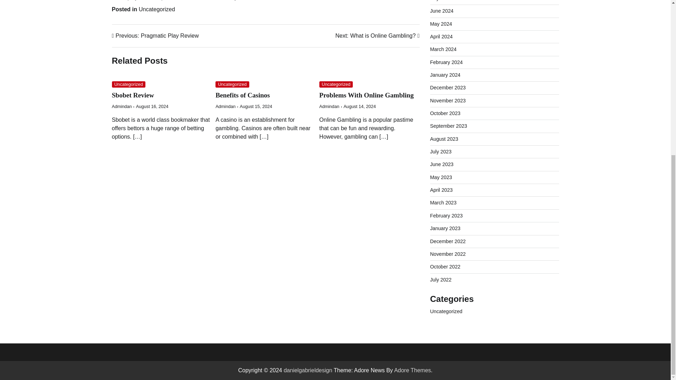 This screenshot has width=676, height=380. I want to click on Admindan, so click(232, 84).